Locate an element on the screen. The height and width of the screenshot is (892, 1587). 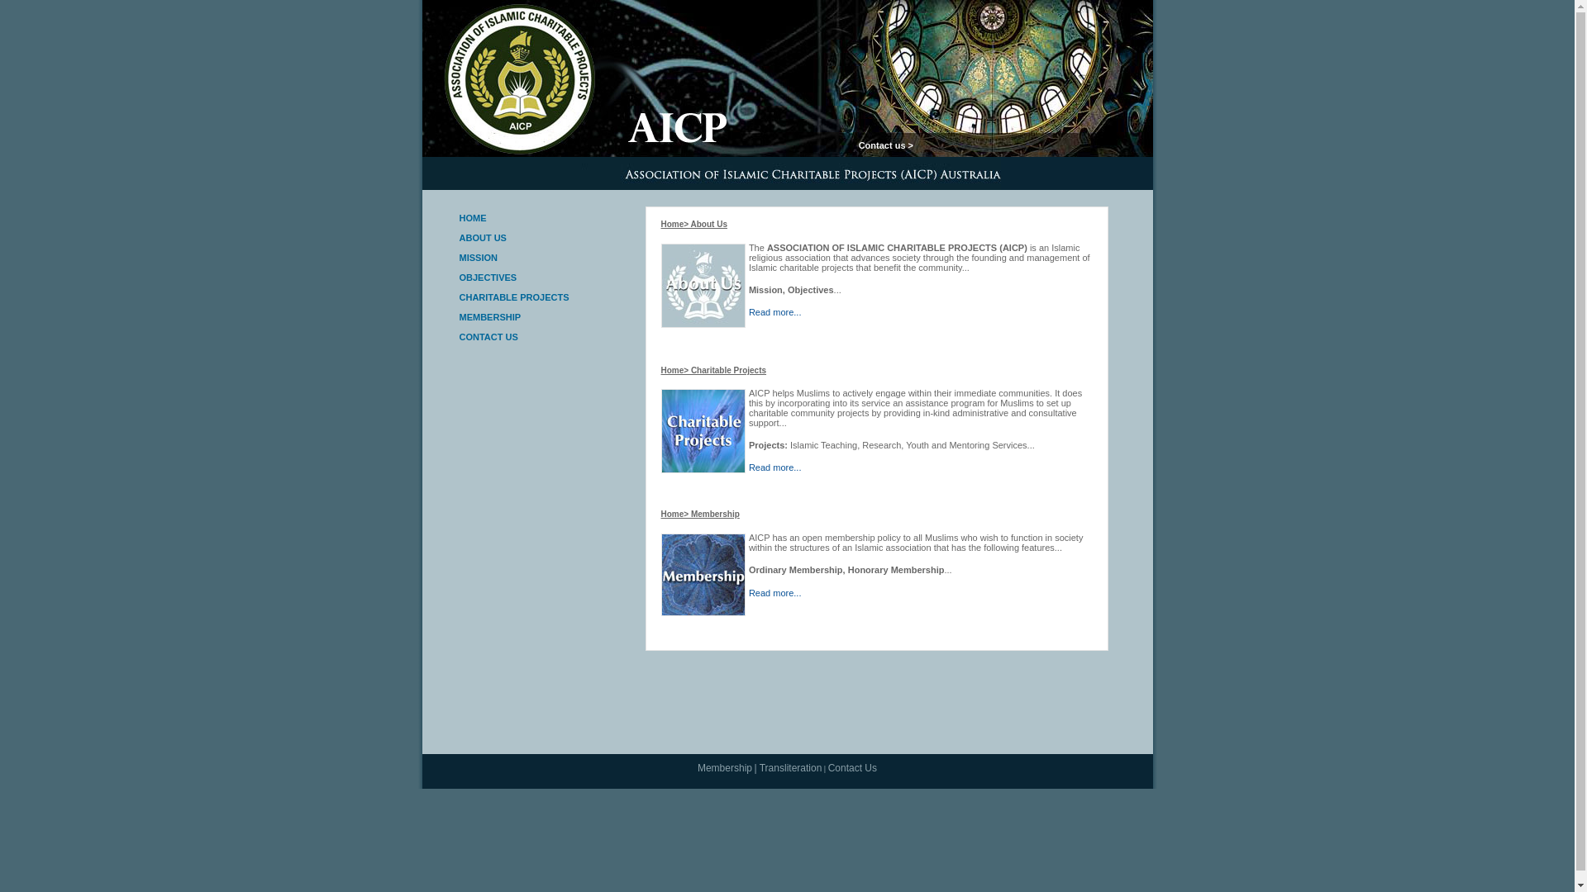
| Transliteration is located at coordinates (788, 768).